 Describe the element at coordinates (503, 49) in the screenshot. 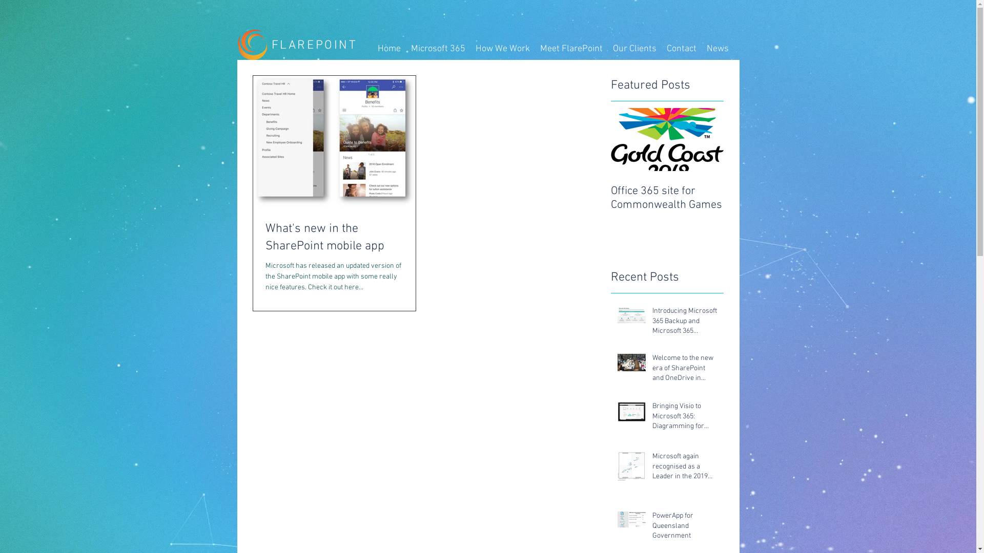

I see `How We Work` at that location.